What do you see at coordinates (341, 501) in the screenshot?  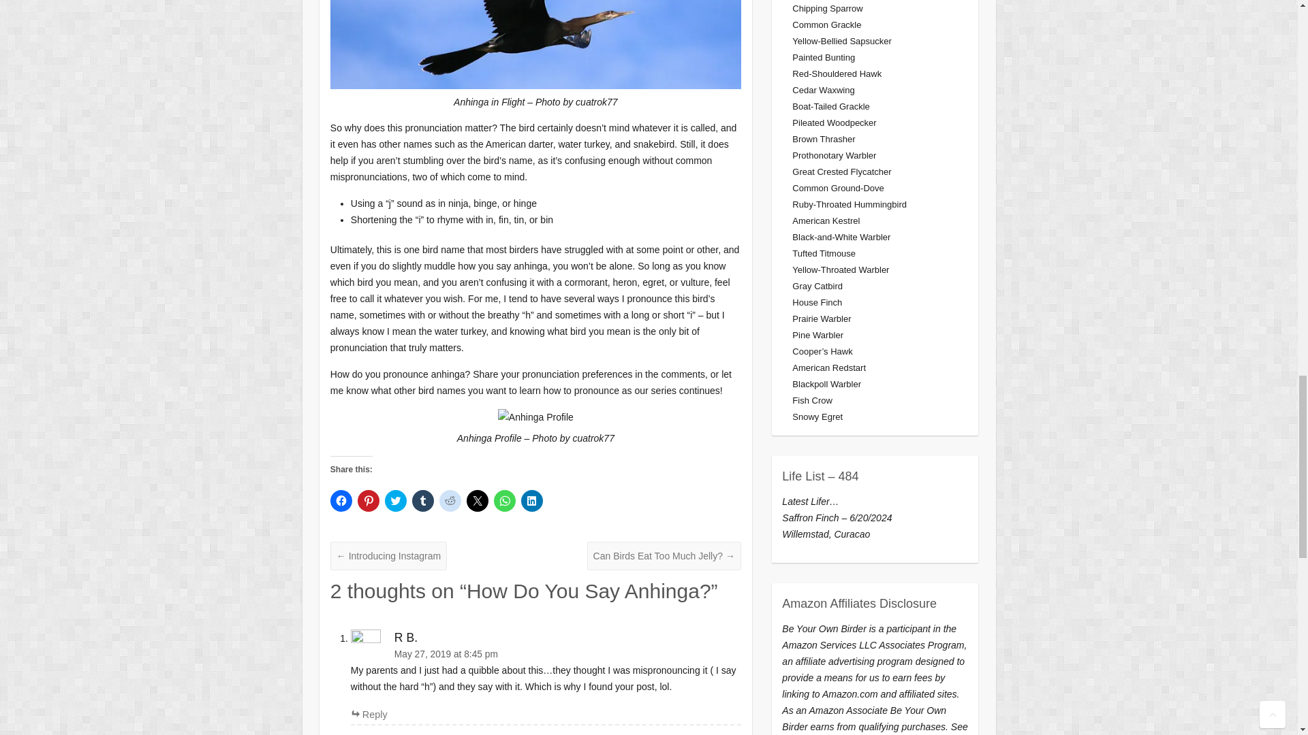 I see `Click to share on Facebook` at bounding box center [341, 501].